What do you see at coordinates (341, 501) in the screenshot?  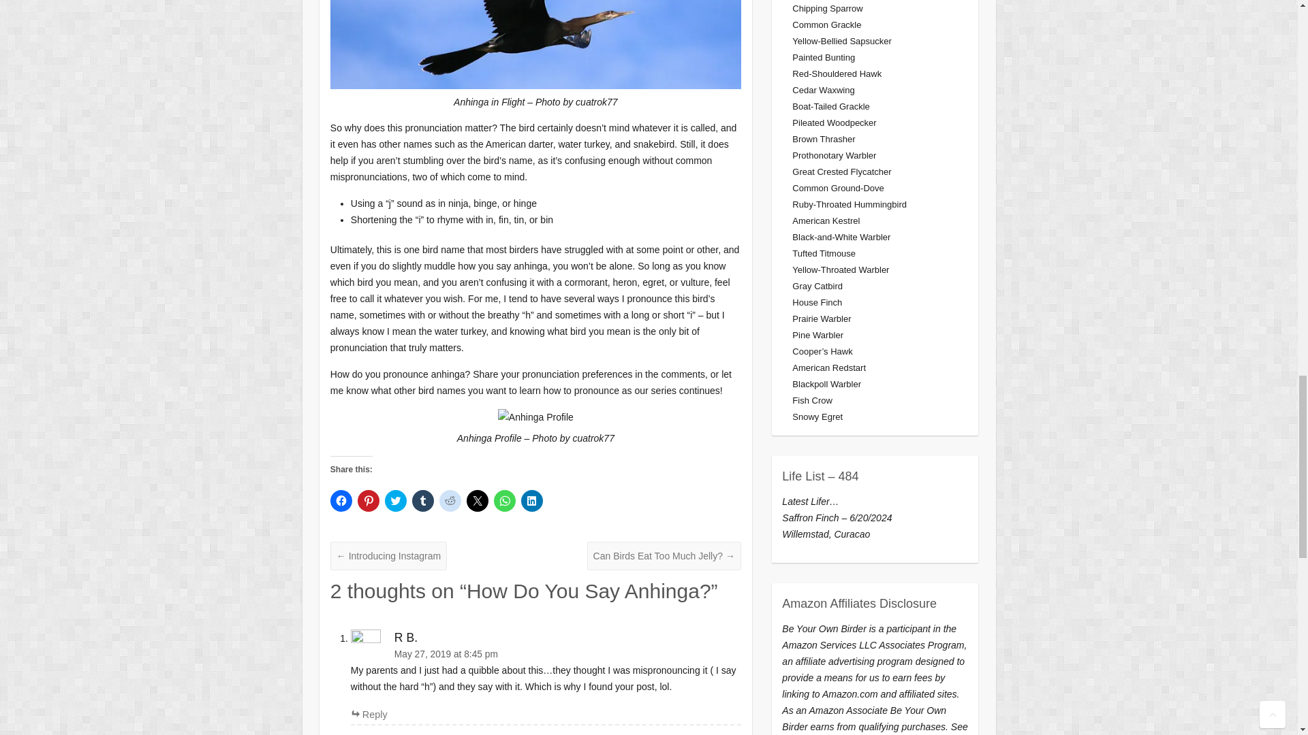 I see `Click to share on Facebook` at bounding box center [341, 501].